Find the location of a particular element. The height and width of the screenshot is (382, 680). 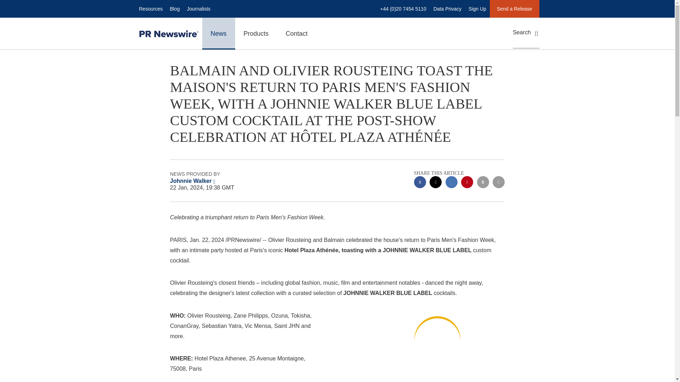

Send a Release is located at coordinates (514, 8).